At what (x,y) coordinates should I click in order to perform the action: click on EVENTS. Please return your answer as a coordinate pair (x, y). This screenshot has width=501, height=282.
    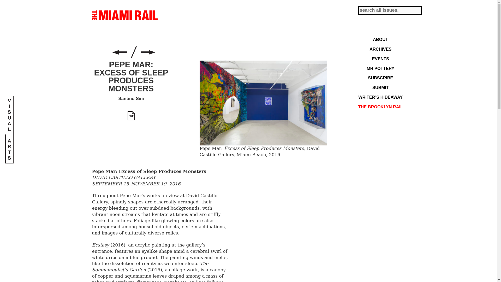
    Looking at the image, I should click on (380, 58).